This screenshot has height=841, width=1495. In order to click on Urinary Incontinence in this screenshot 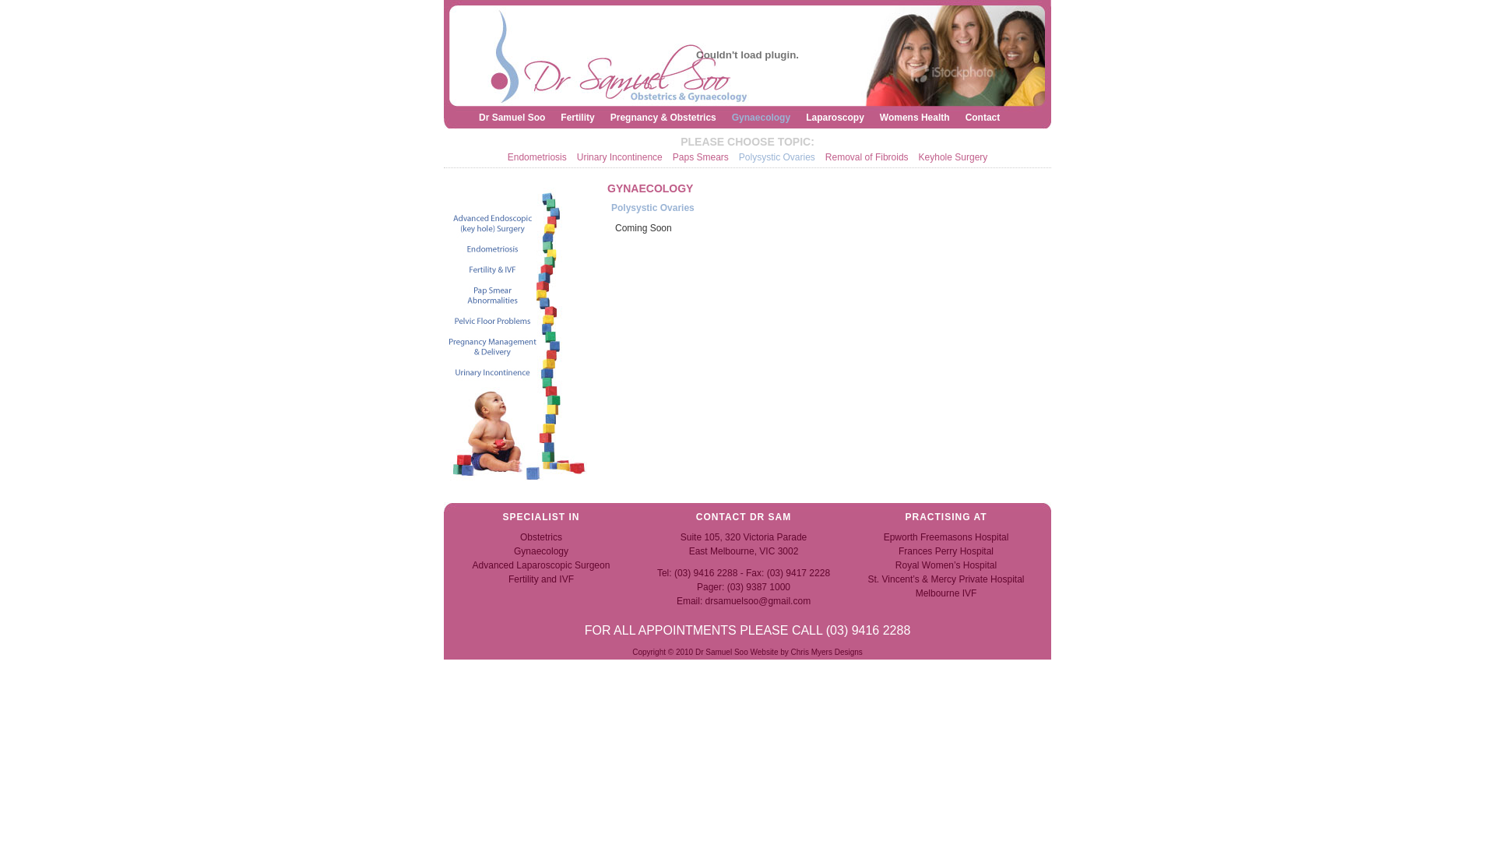, I will do `click(620, 157)`.